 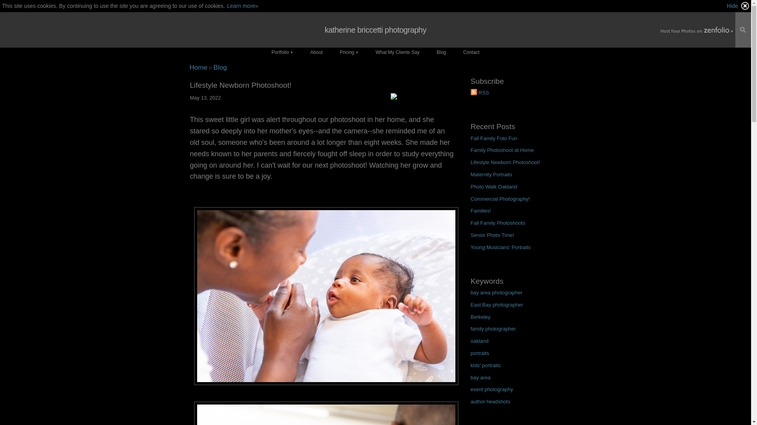 What do you see at coordinates (220, 68) in the screenshot?
I see `Blog` at bounding box center [220, 68].